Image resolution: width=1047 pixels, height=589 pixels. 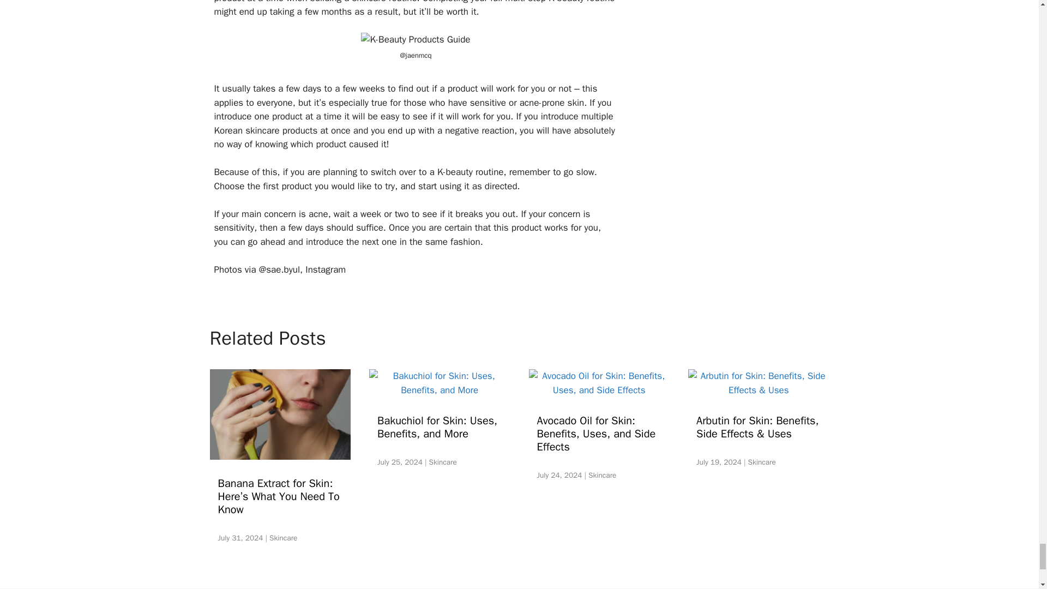 I want to click on 5:52 pm, so click(x=719, y=462).